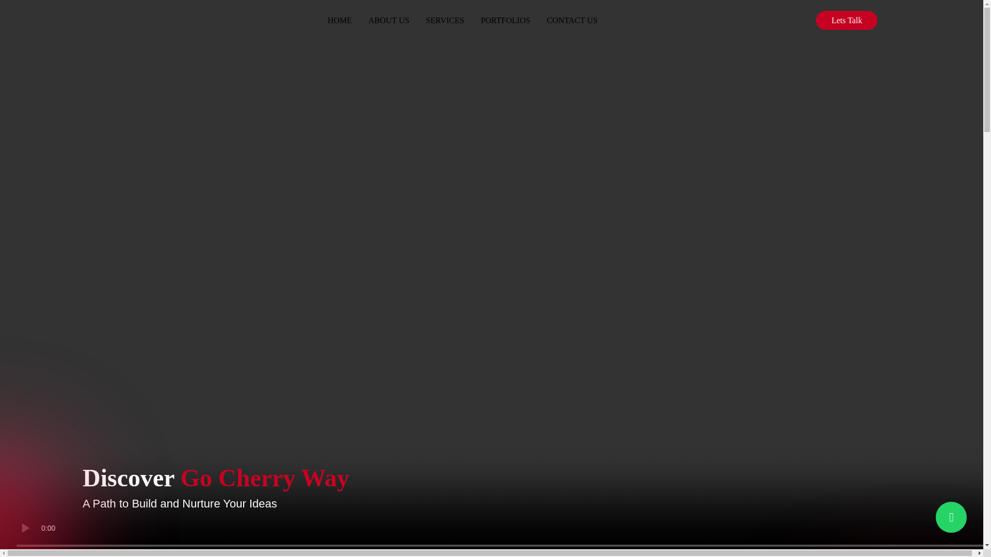  I want to click on PORTFOLIOS, so click(505, 18).